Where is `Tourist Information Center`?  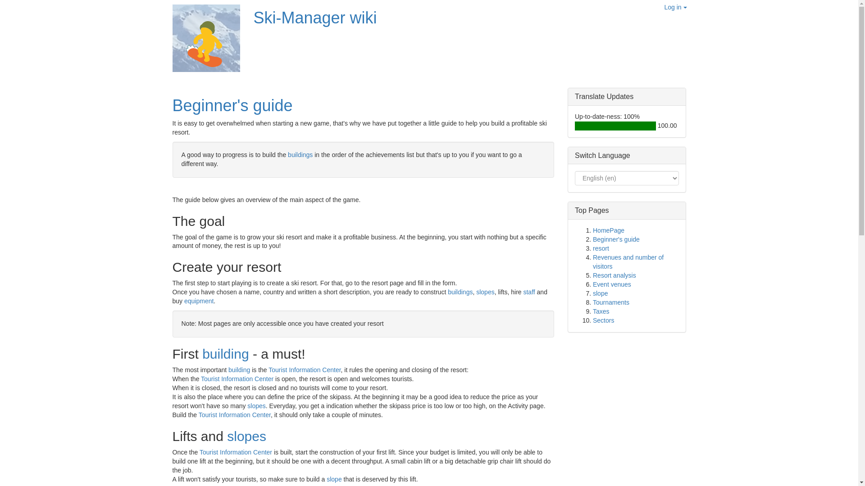
Tourist Information Center is located at coordinates (305, 370).